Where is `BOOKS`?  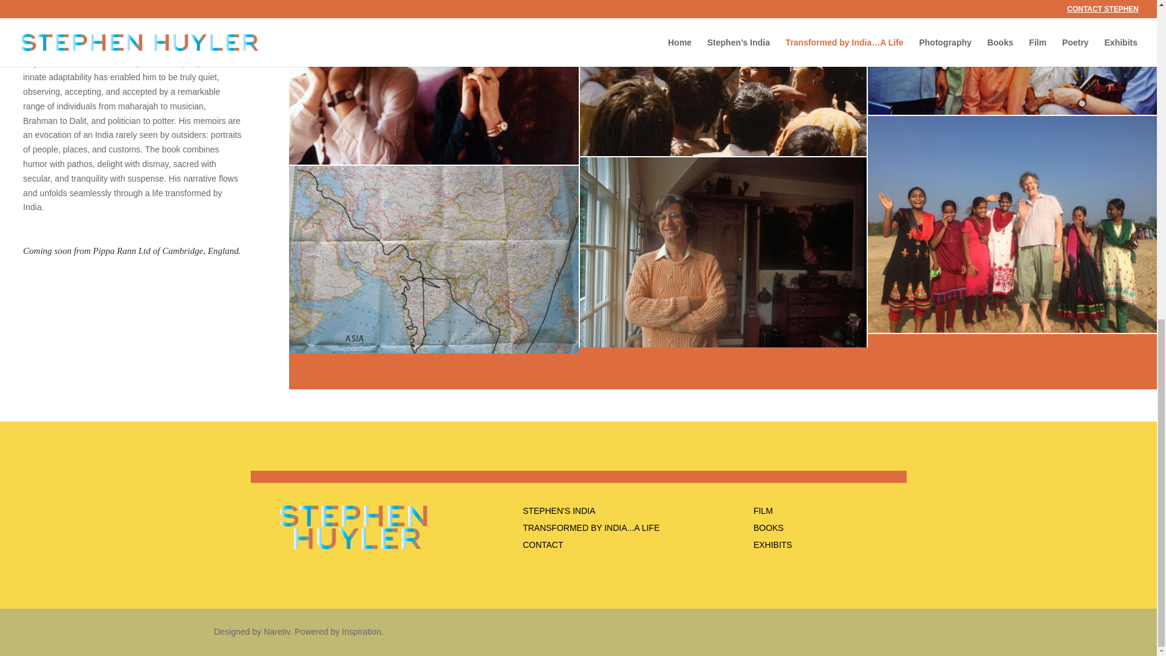
BOOKS is located at coordinates (768, 527).